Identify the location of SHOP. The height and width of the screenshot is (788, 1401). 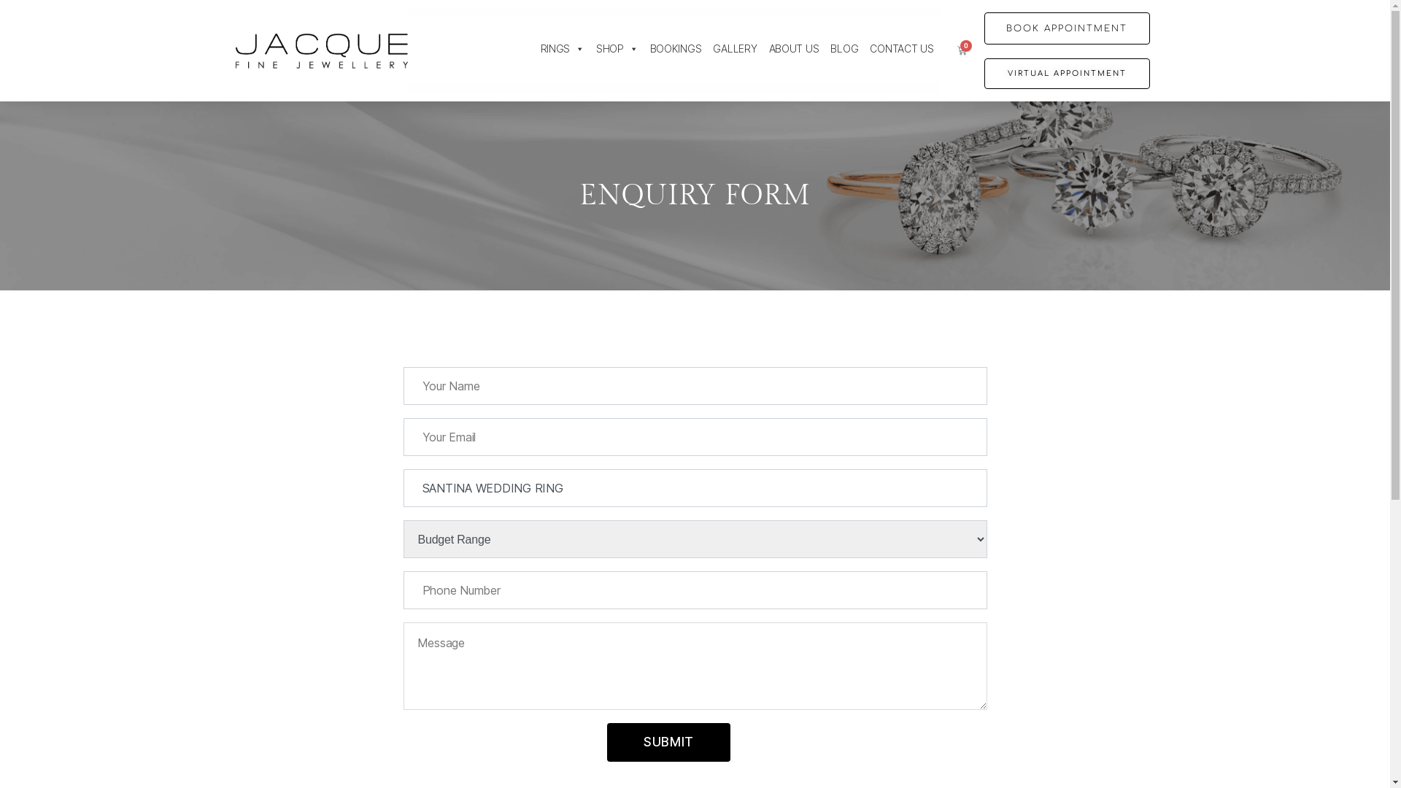
(617, 49).